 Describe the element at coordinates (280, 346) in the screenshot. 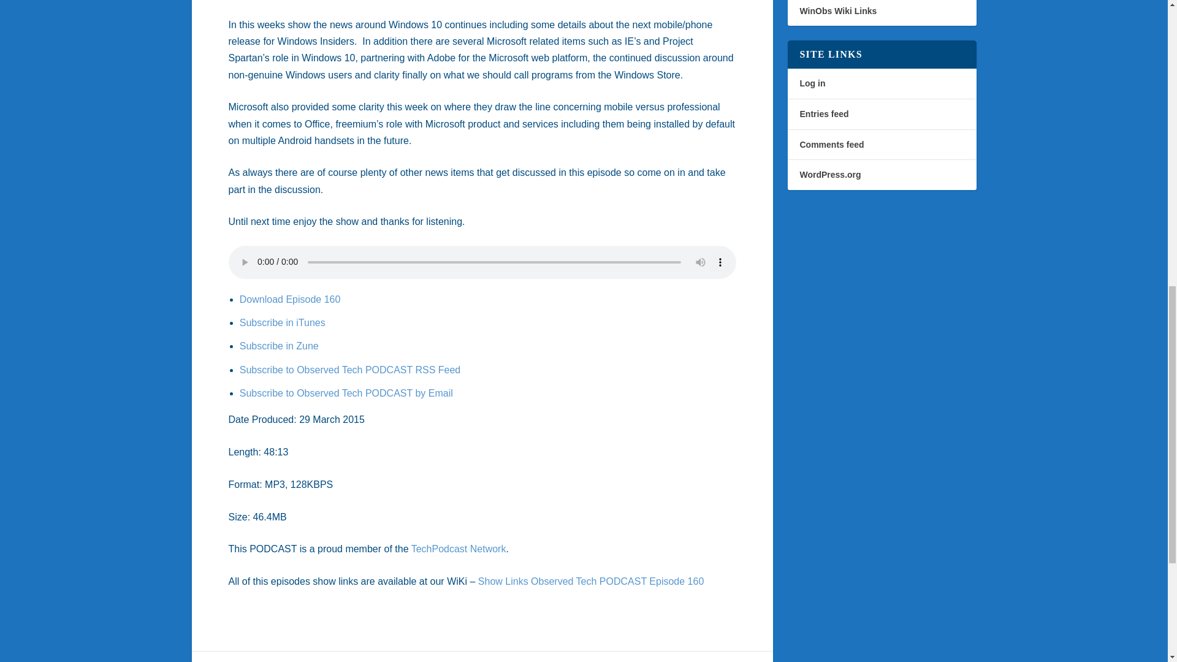

I see `Subscribe in Zune` at that location.